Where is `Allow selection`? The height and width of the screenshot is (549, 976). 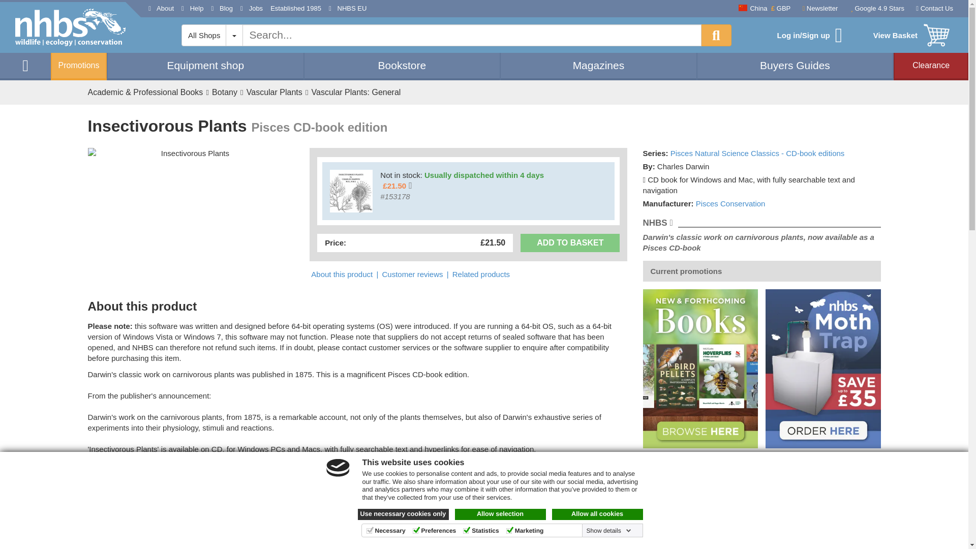
Allow selection is located at coordinates (500, 514).